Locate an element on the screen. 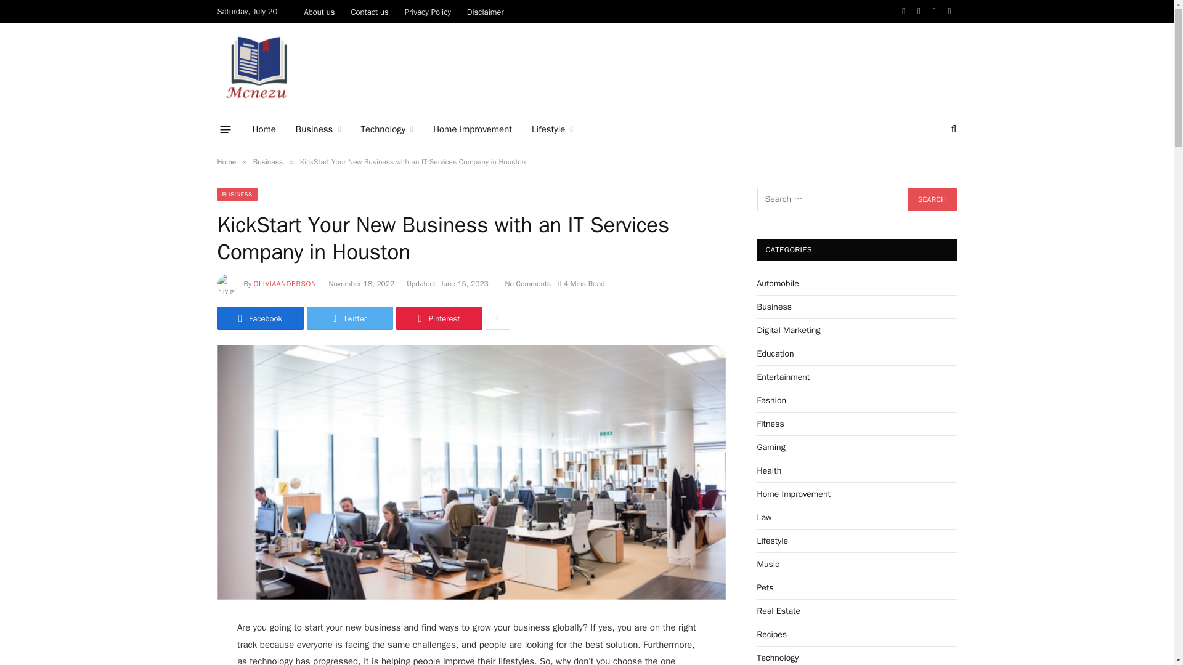 This screenshot has height=665, width=1183. Business is located at coordinates (319, 129).